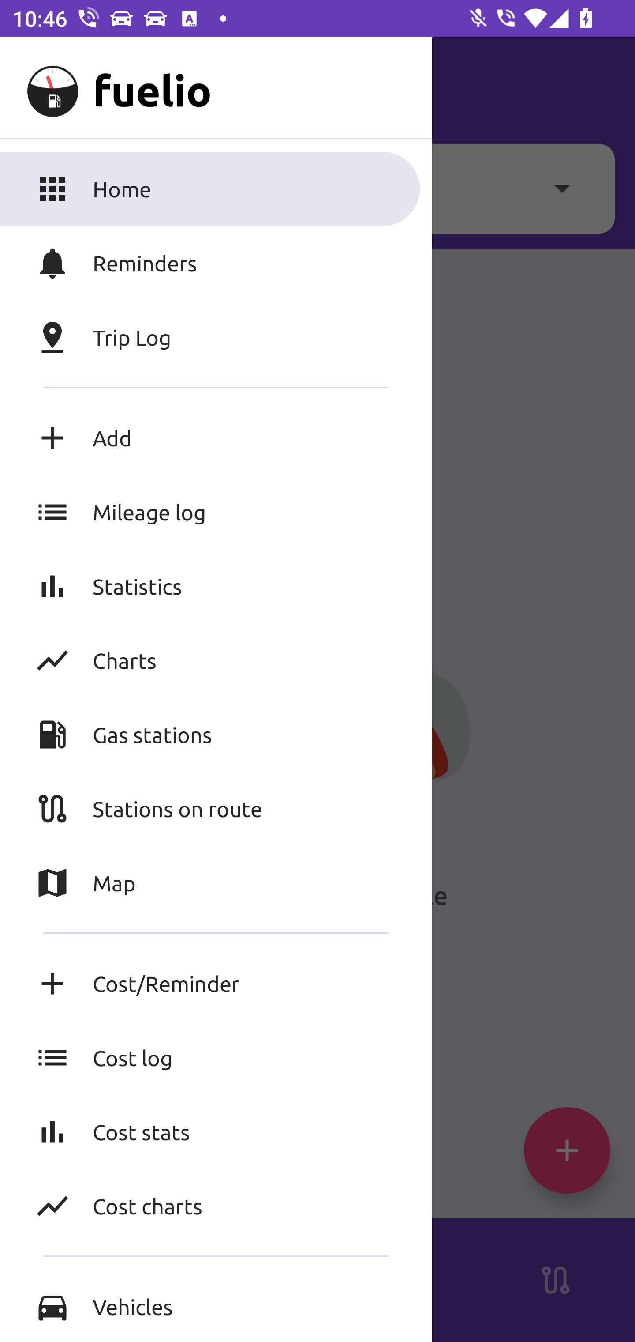 The width and height of the screenshot is (635, 1342). What do you see at coordinates (216, 735) in the screenshot?
I see `Gas stations` at bounding box center [216, 735].